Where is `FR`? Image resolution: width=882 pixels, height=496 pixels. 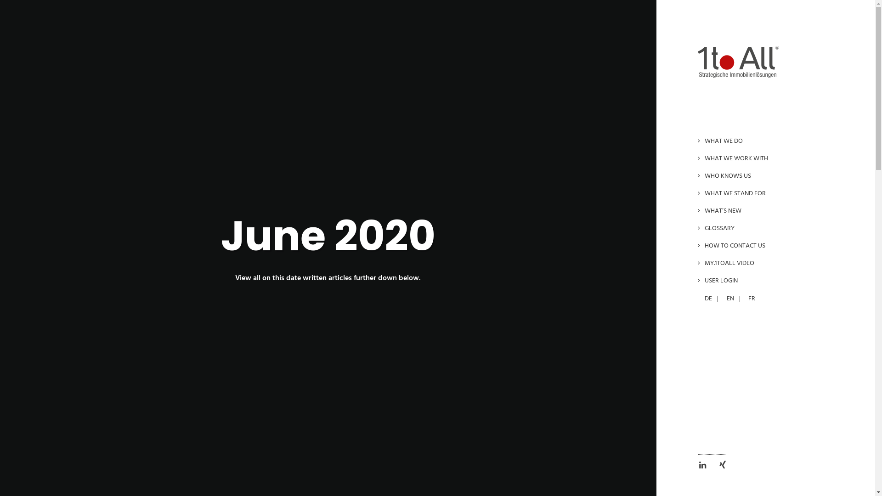
FR is located at coordinates (752, 299).